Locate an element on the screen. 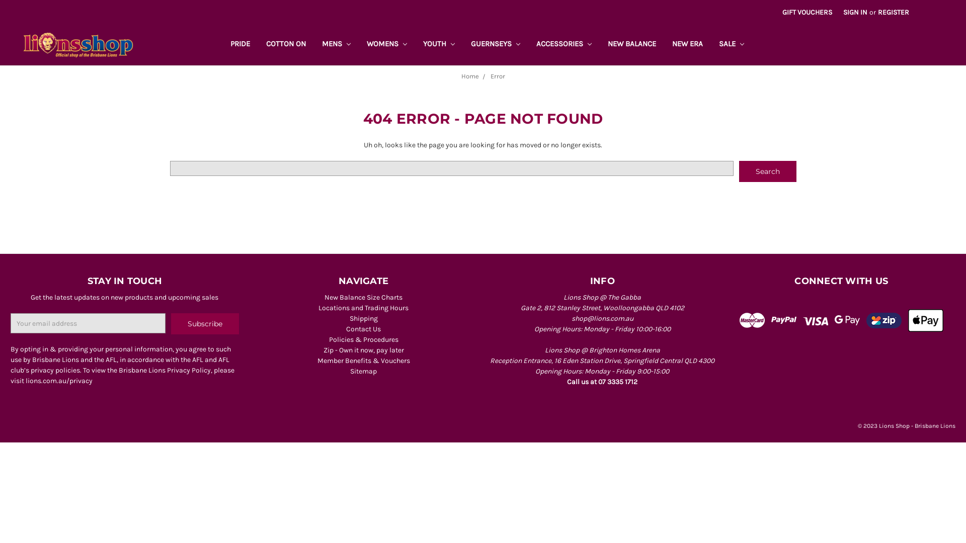 The height and width of the screenshot is (543, 966). New Balance Size Charts is located at coordinates (363, 298).